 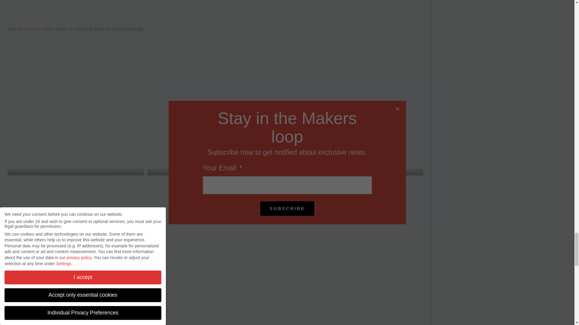 I want to click on nearbees, so click(x=32, y=29).